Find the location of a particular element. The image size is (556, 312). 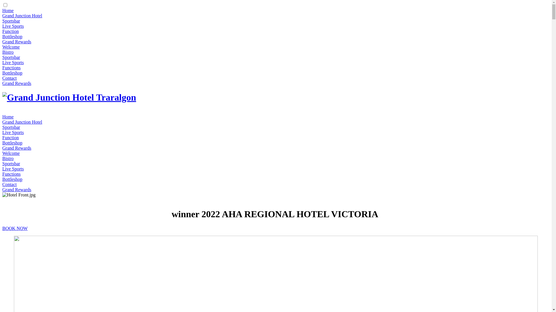

Sportsbar is located at coordinates (11, 127).